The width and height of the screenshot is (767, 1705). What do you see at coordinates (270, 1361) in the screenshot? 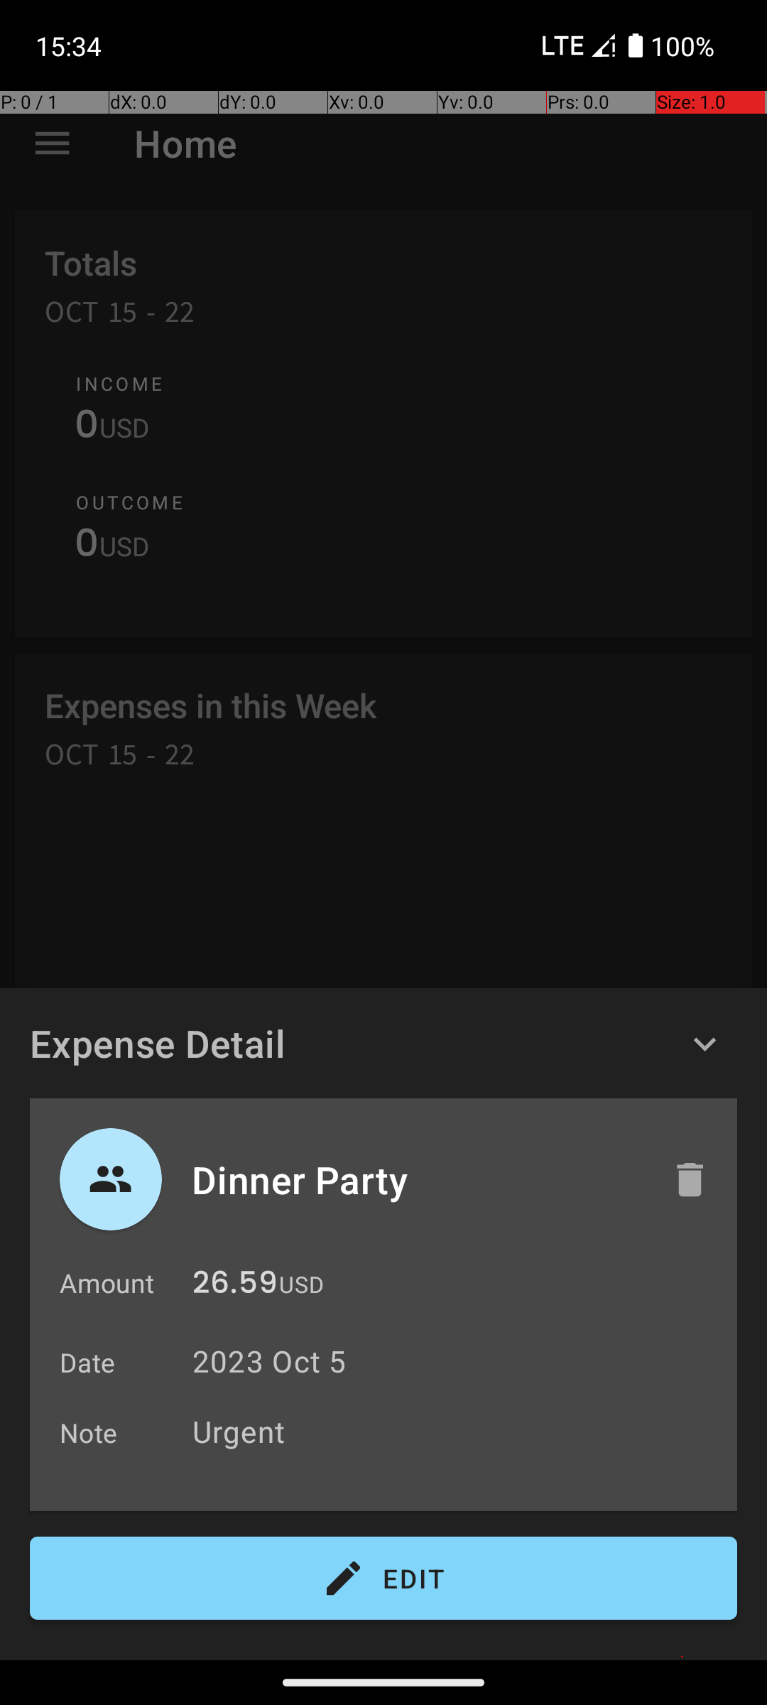
I see `2023 Oct 5` at bounding box center [270, 1361].